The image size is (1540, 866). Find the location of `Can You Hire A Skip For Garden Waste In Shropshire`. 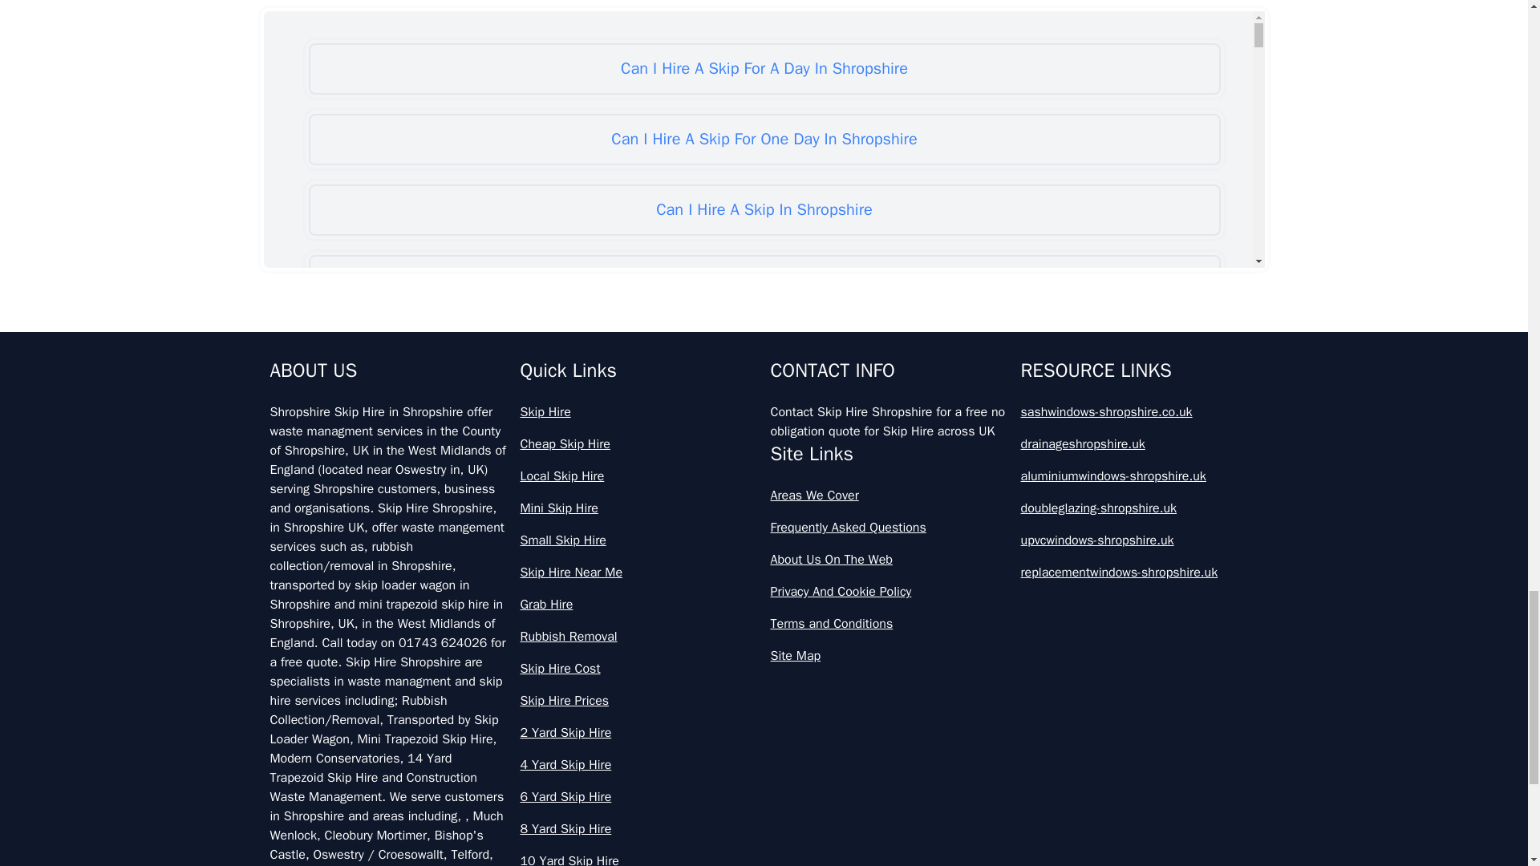

Can You Hire A Skip For Garden Waste In Shropshire is located at coordinates (764, 422).